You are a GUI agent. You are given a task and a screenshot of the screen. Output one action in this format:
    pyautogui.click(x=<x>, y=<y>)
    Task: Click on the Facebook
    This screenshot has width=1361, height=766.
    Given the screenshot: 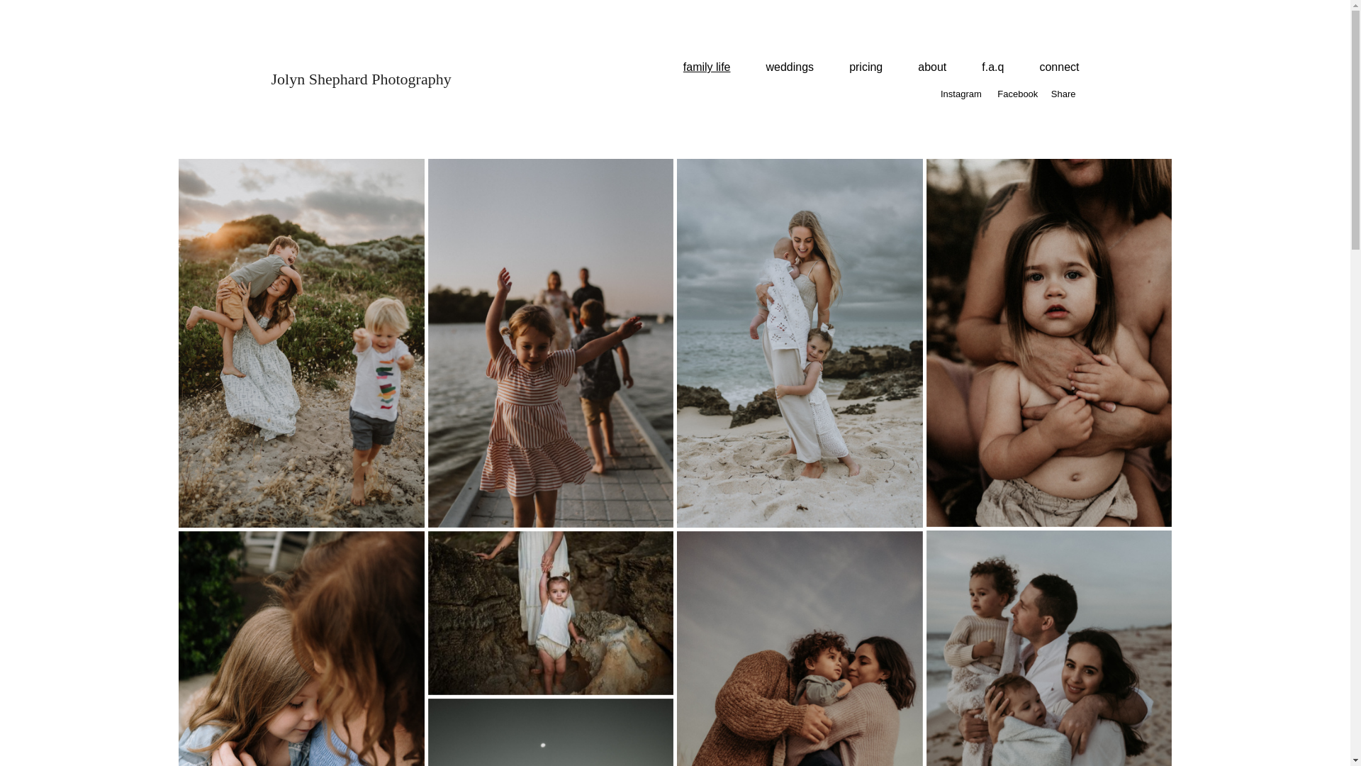 What is the action you would take?
    pyautogui.click(x=1018, y=94)
    